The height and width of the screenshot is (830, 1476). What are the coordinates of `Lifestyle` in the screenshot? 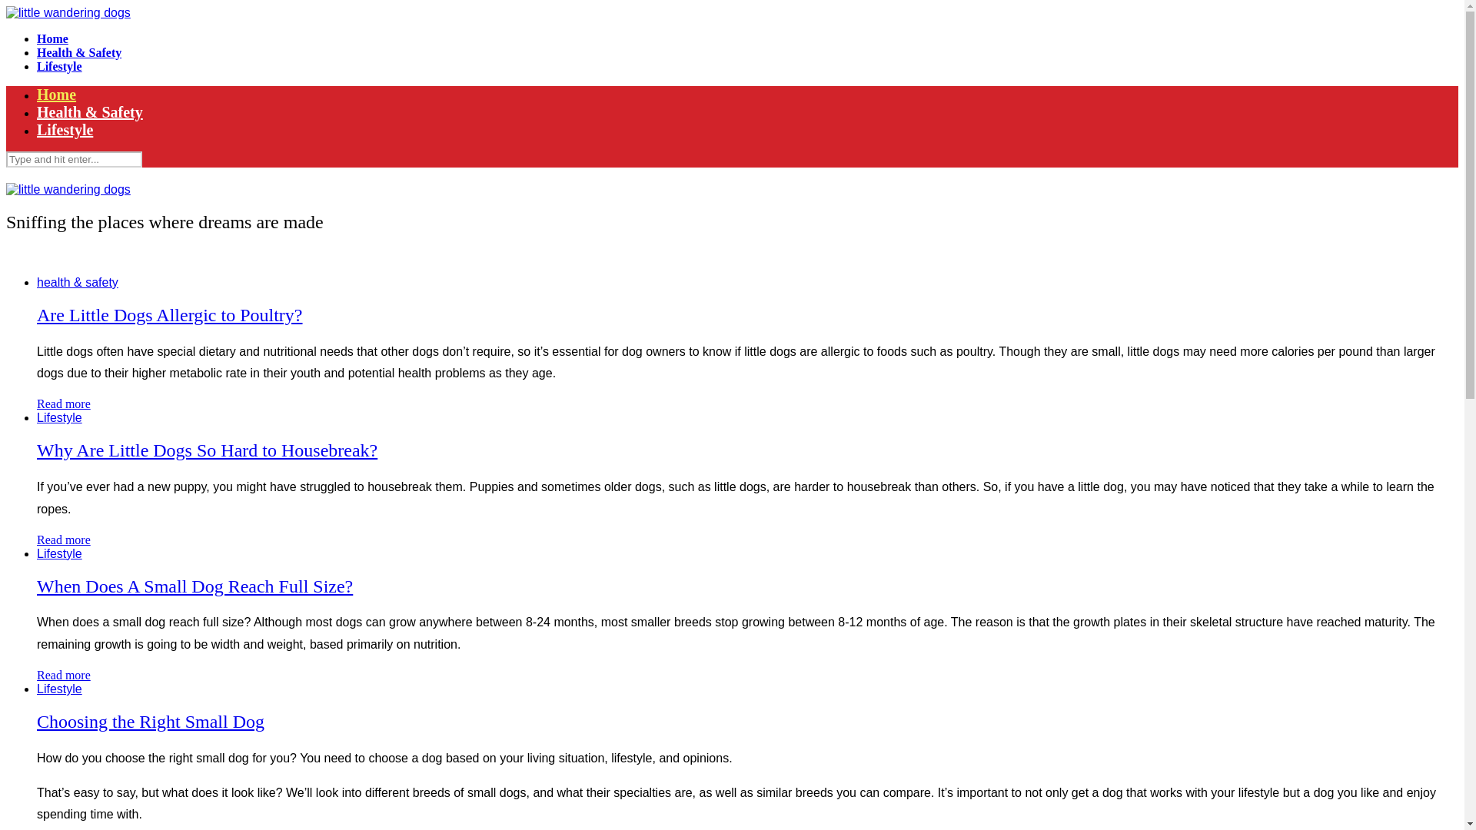 It's located at (60, 66).